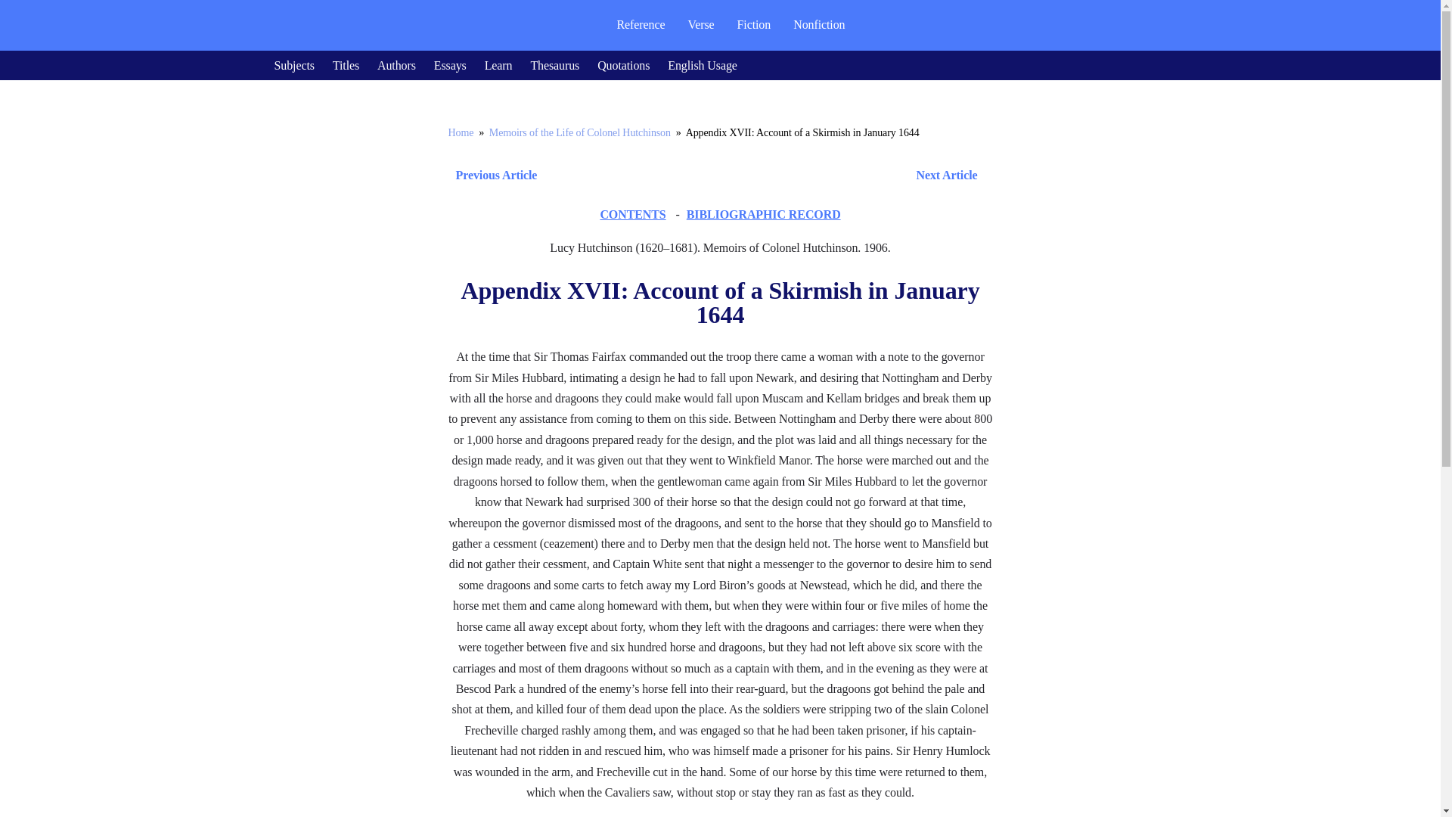 This screenshot has height=817, width=1452. Describe the element at coordinates (623, 65) in the screenshot. I see `Quotations` at that location.